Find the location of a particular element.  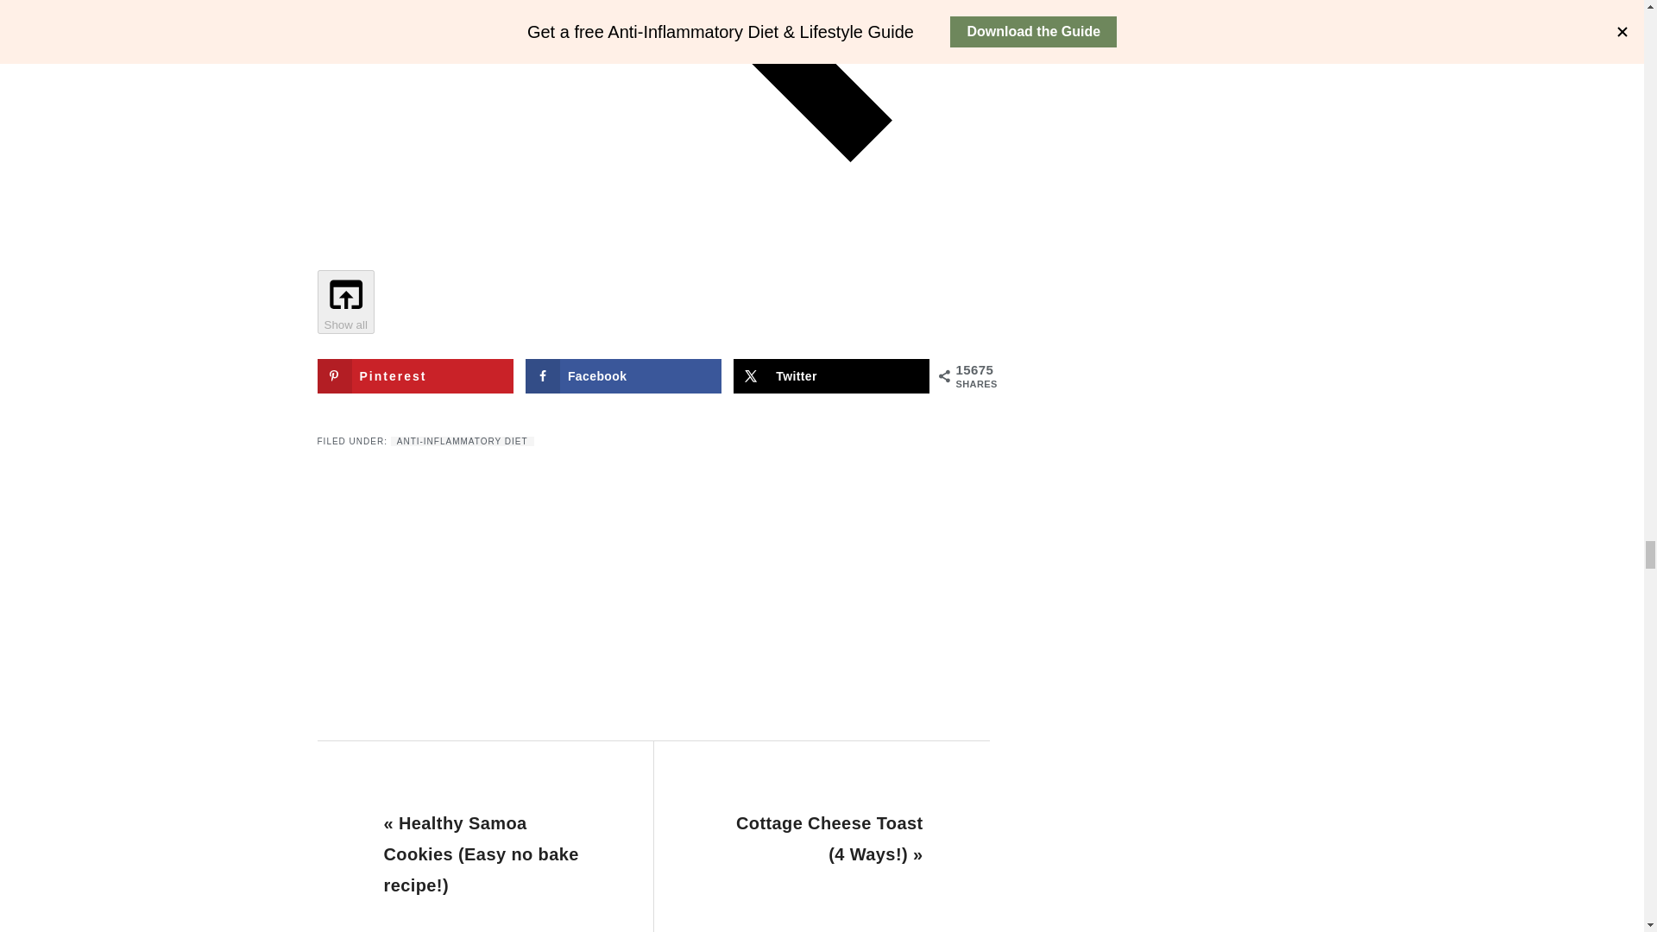

Share on X is located at coordinates (832, 375).